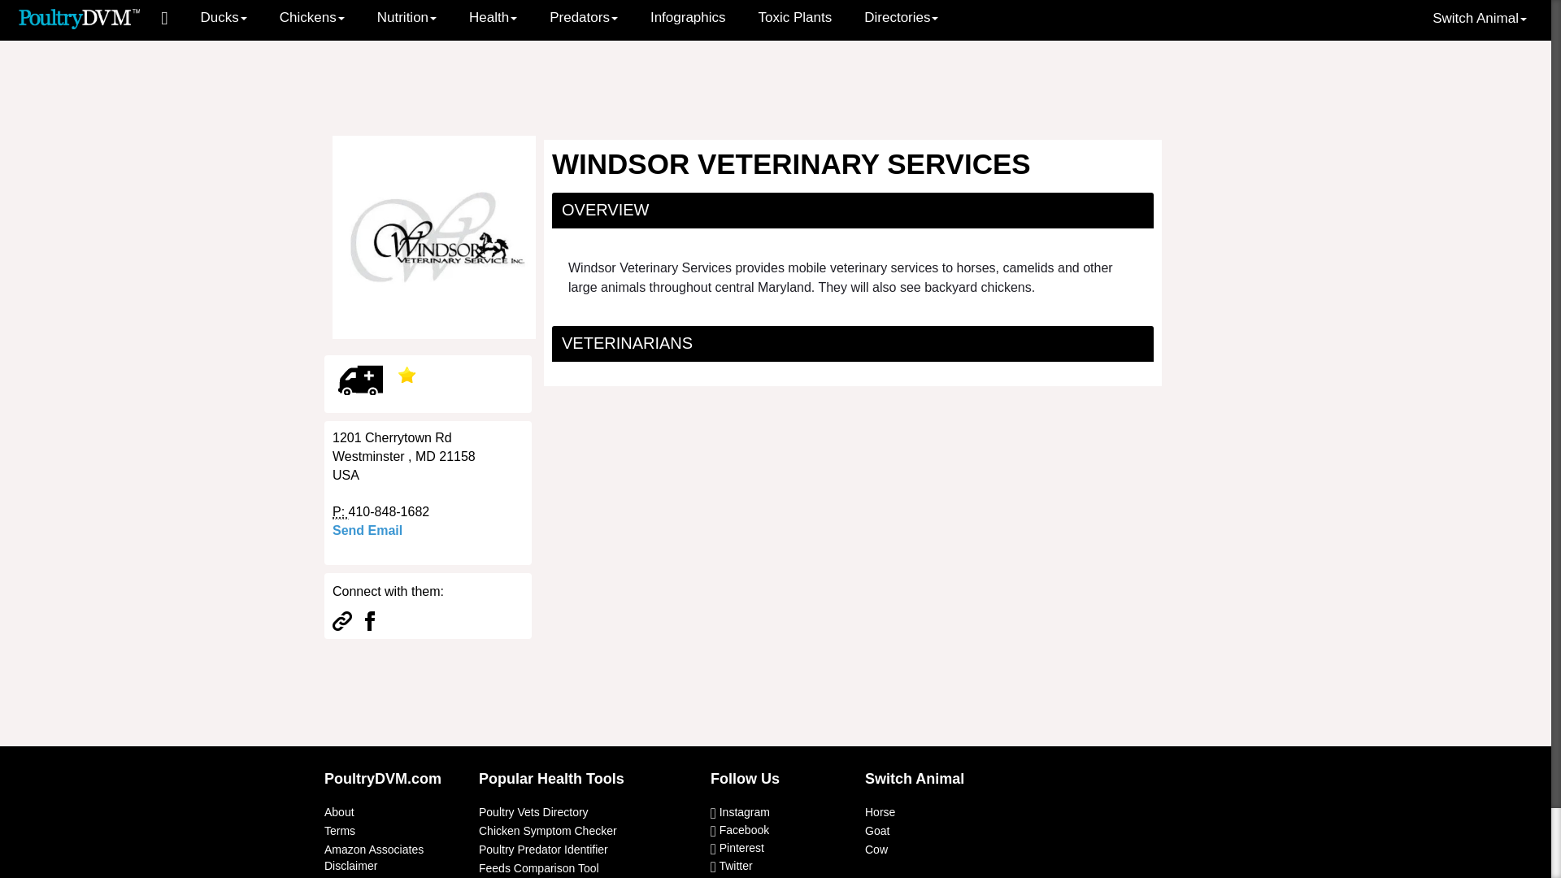 The height and width of the screenshot is (878, 1561). What do you see at coordinates (1480, 18) in the screenshot?
I see `Switch Animal` at bounding box center [1480, 18].